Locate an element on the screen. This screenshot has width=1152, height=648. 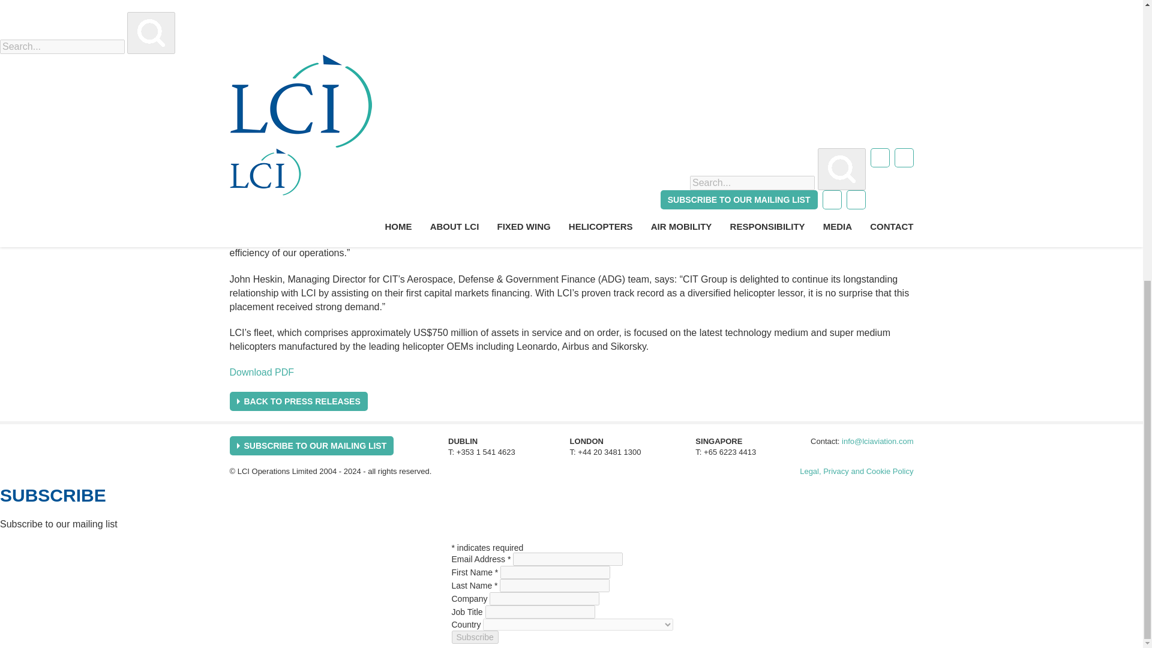
Subscribe is located at coordinates (474, 637).